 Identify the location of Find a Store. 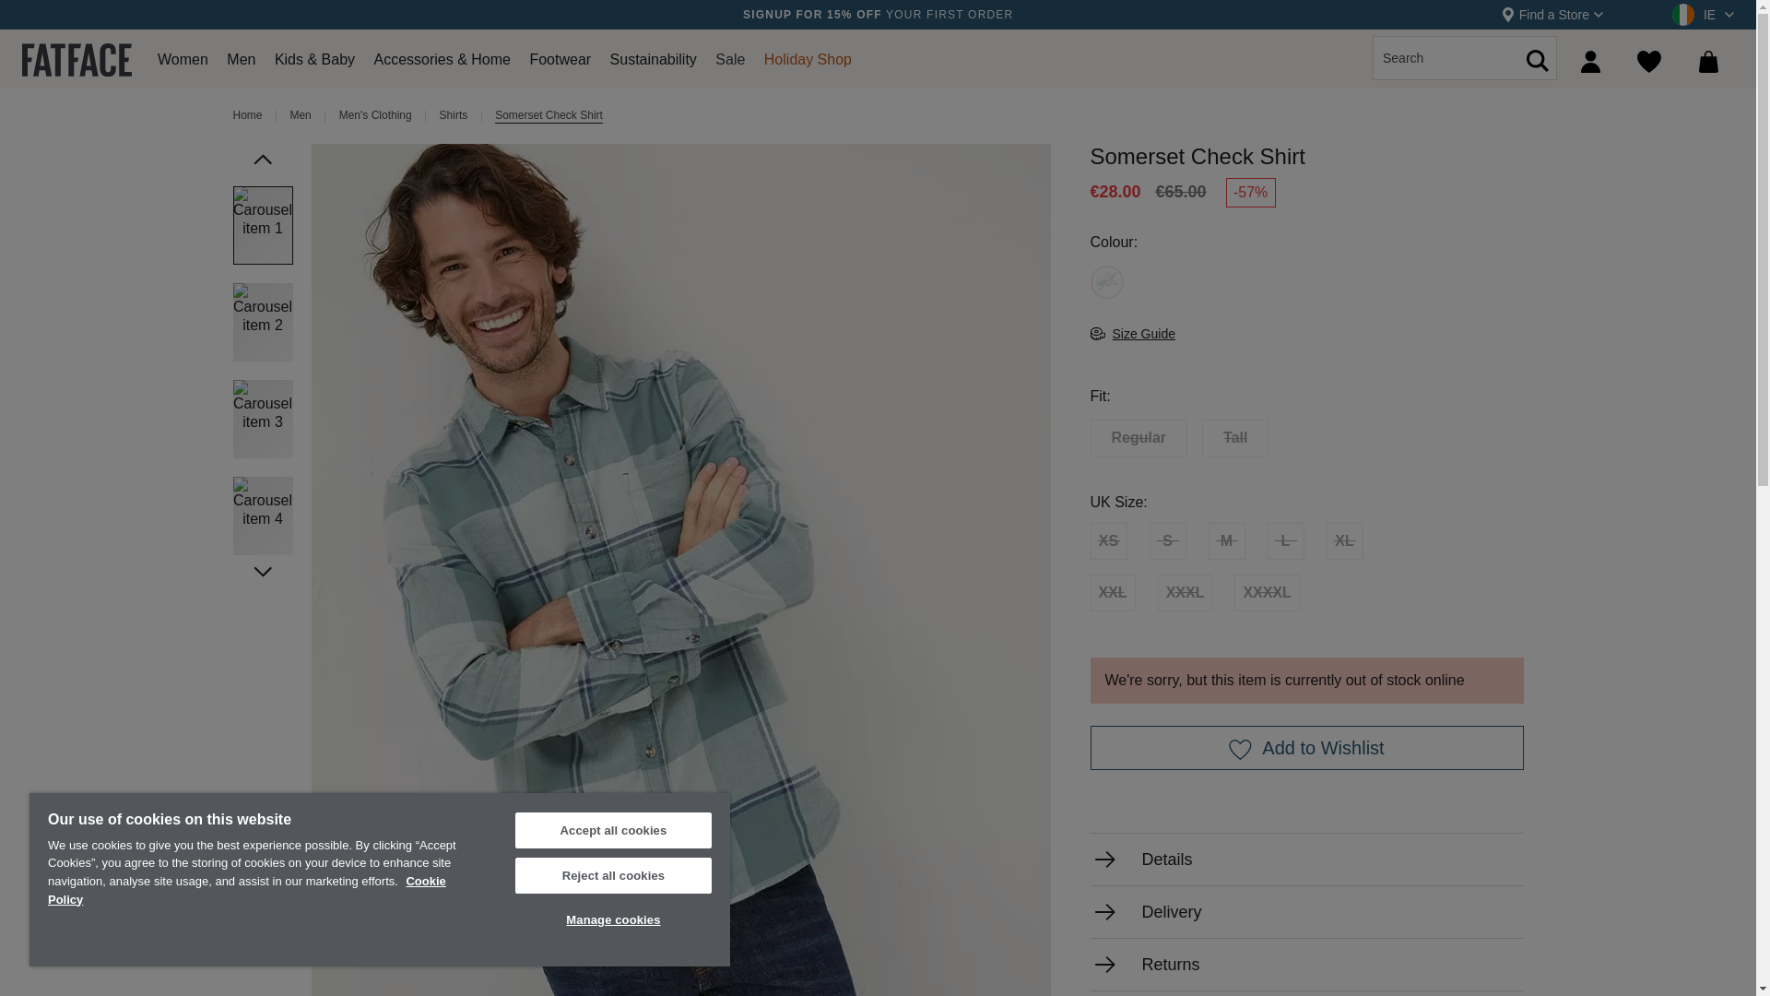
(1552, 15).